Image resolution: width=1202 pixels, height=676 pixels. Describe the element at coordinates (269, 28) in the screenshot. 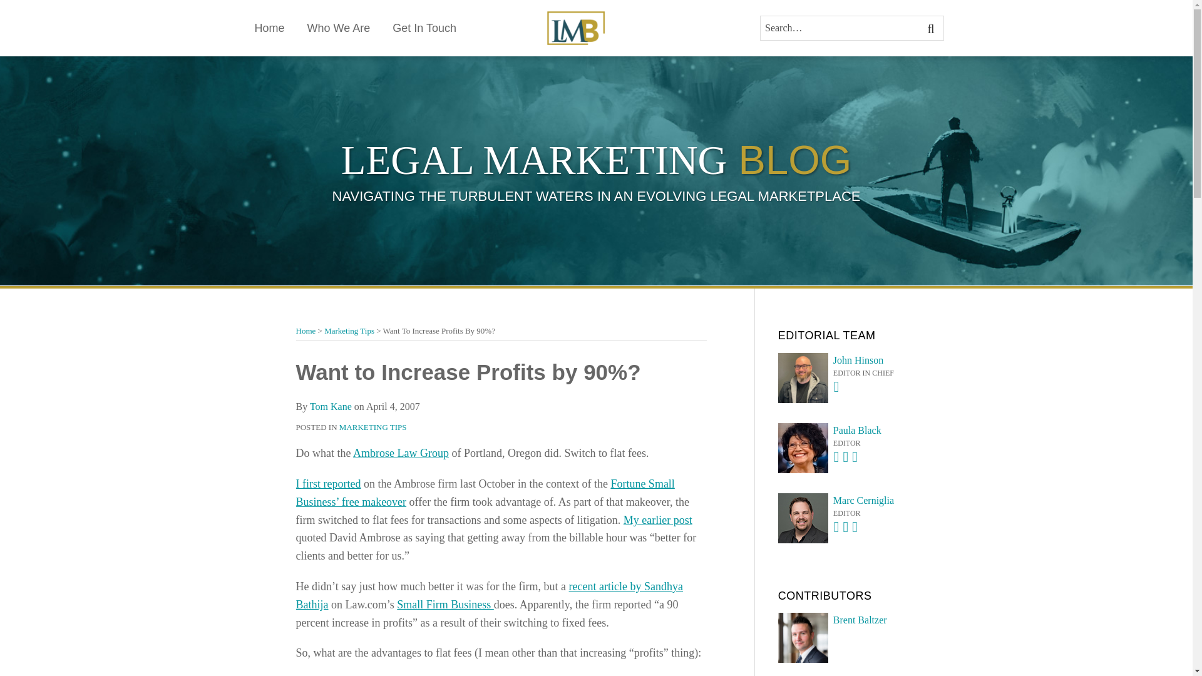

I see `Home` at that location.